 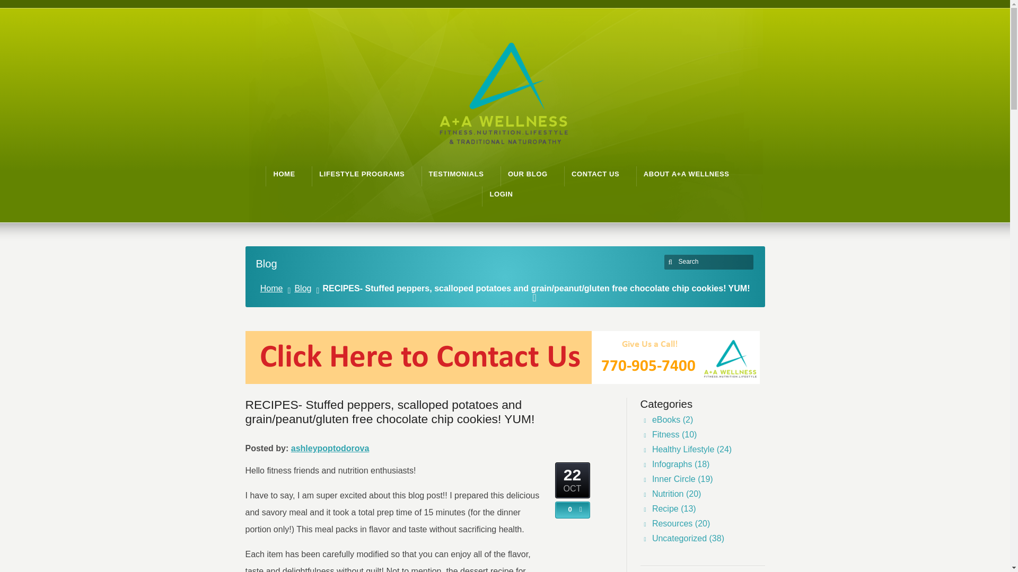 I want to click on search, so click(x=671, y=262).